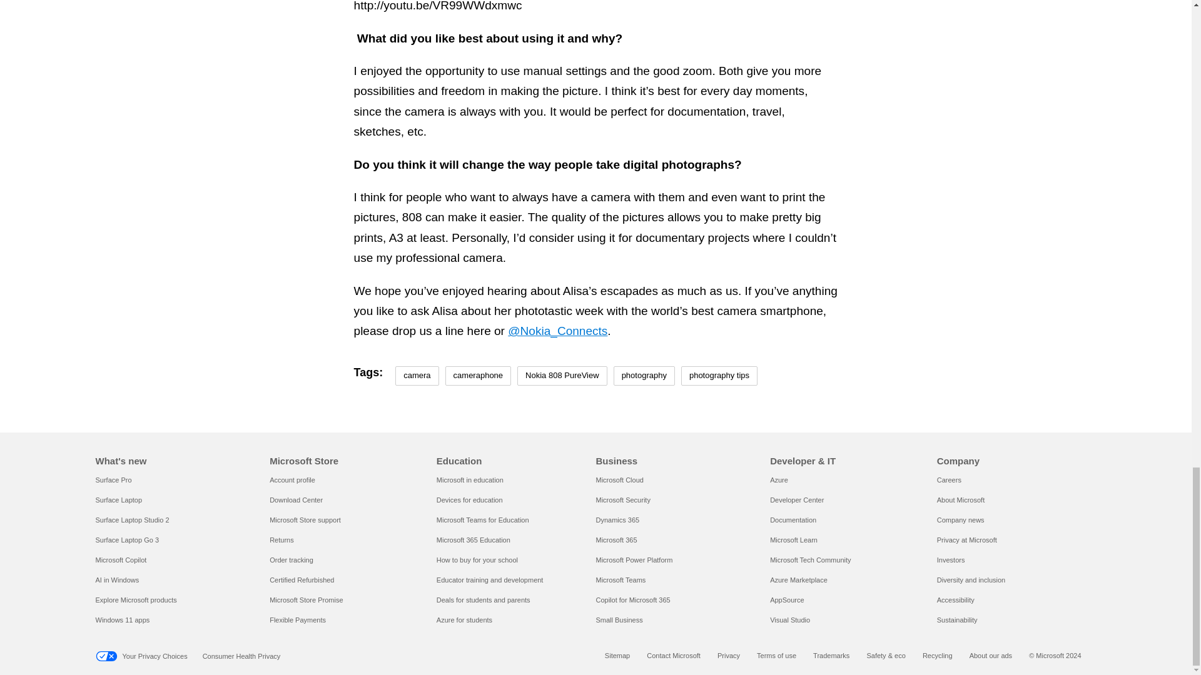 This screenshot has width=1201, height=675. I want to click on photography Tag, so click(644, 376).